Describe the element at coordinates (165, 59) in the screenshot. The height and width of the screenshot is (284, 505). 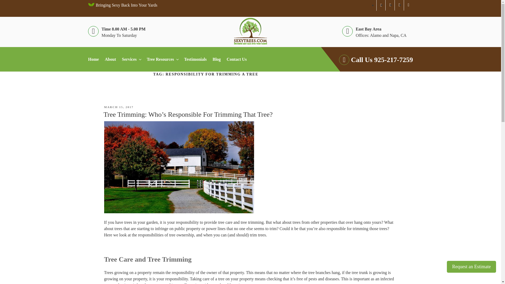
I see `Tree Resources` at that location.